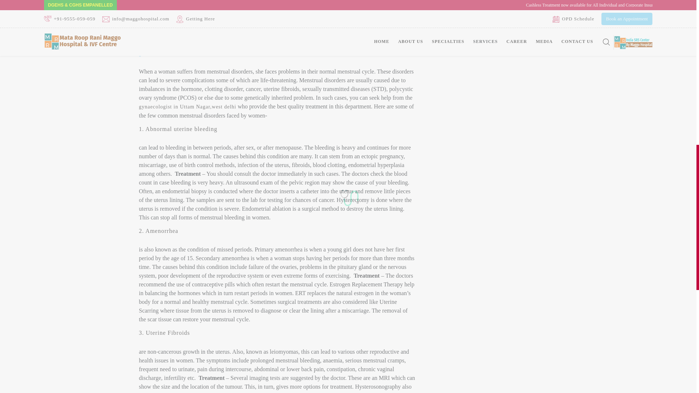 The width and height of the screenshot is (699, 393). Describe the element at coordinates (499, 26) in the screenshot. I see `Gynecologist in Uttam Nagar West Delhi` at that location.